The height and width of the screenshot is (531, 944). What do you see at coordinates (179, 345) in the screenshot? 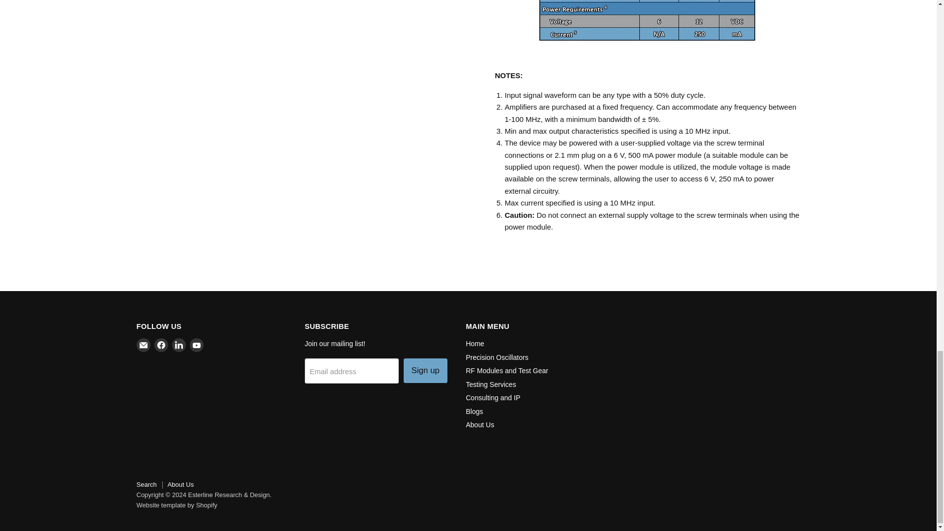
I see `LinkedIn` at bounding box center [179, 345].